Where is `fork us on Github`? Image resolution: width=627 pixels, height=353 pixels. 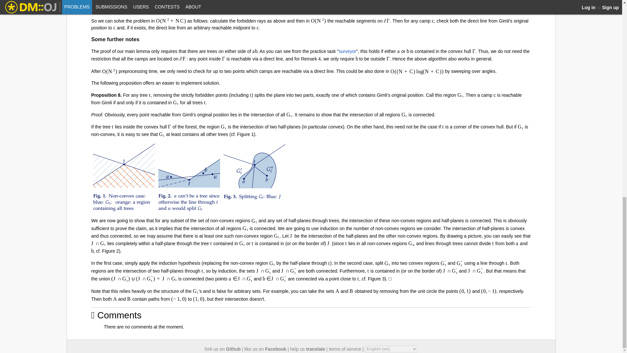
fork us on Github is located at coordinates (223, 348).